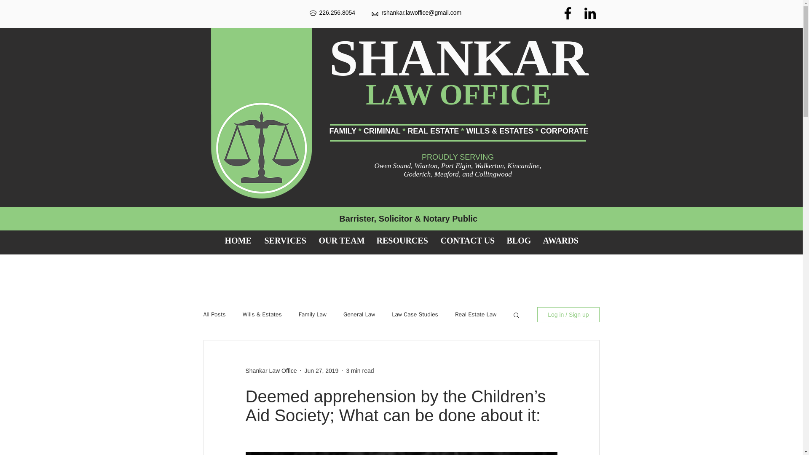 The height and width of the screenshot is (455, 809). Describe the element at coordinates (360, 370) in the screenshot. I see `3 min read` at that location.